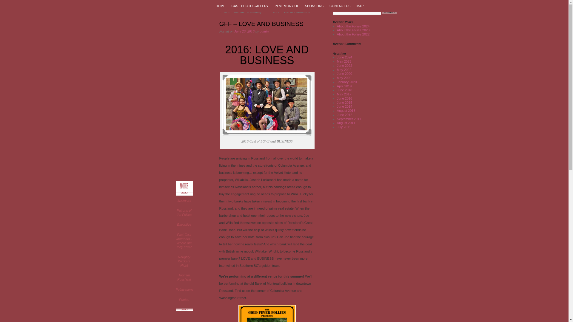  What do you see at coordinates (220, 6) in the screenshot?
I see `HOME` at bounding box center [220, 6].